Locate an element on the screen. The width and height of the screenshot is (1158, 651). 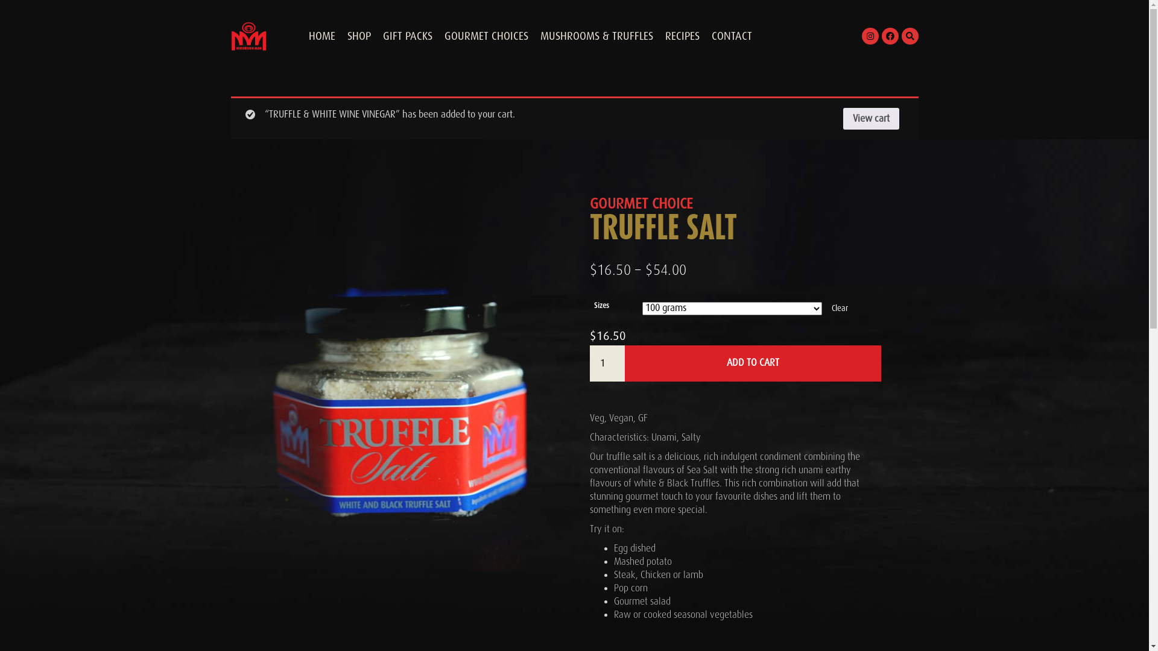
Clear is located at coordinates (840, 309).